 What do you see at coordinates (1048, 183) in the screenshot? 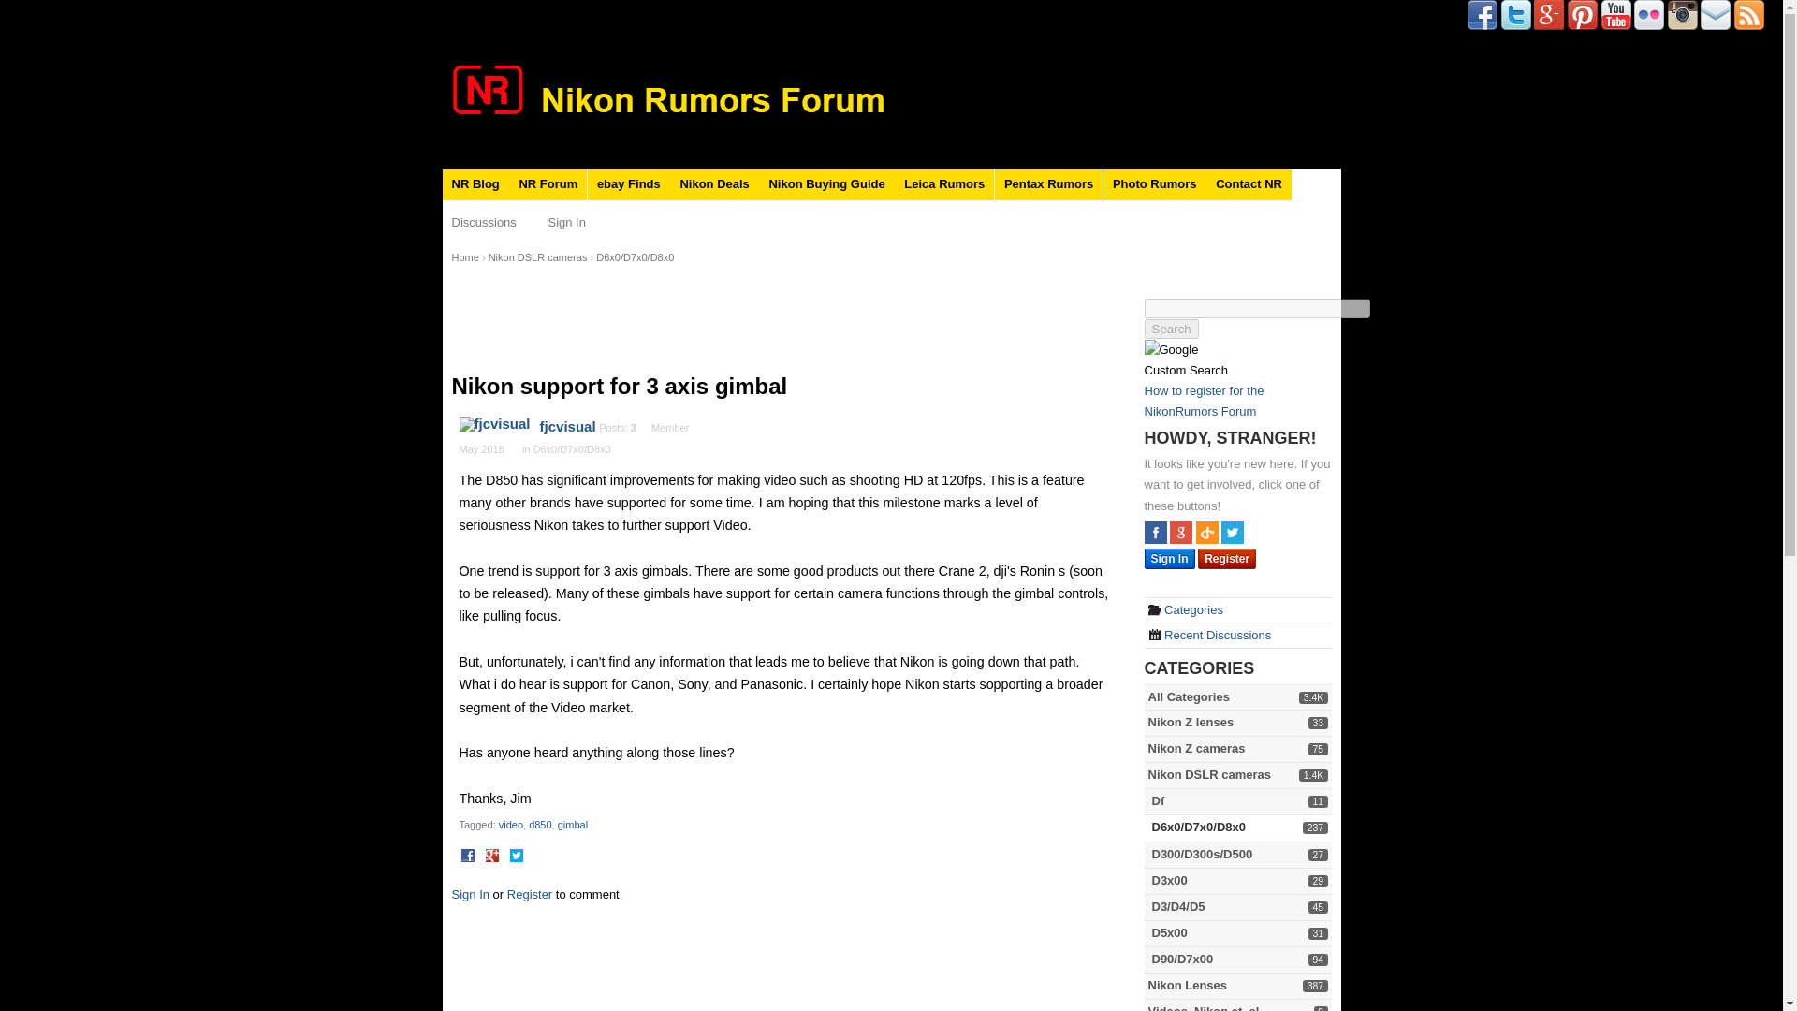
I see `Pentax Rumors` at bounding box center [1048, 183].